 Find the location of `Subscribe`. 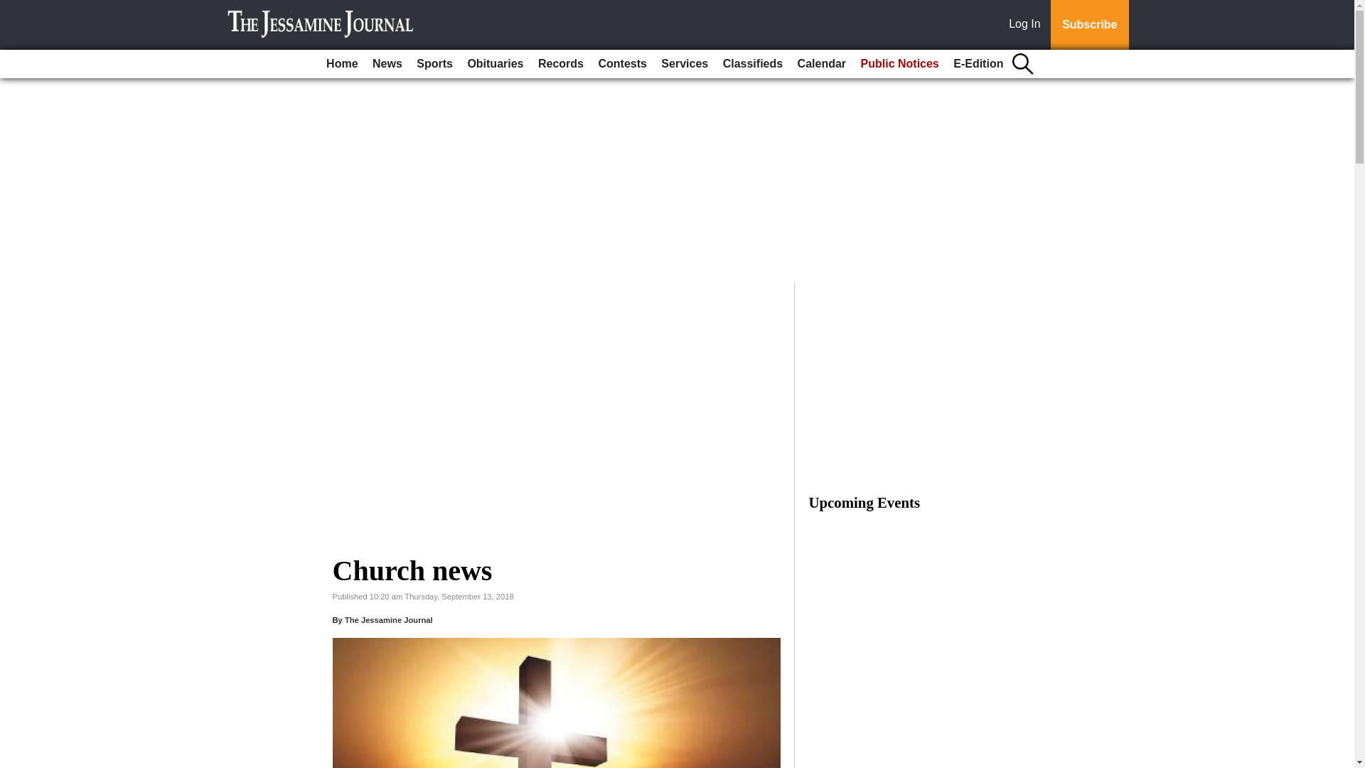

Subscribe is located at coordinates (1089, 25).